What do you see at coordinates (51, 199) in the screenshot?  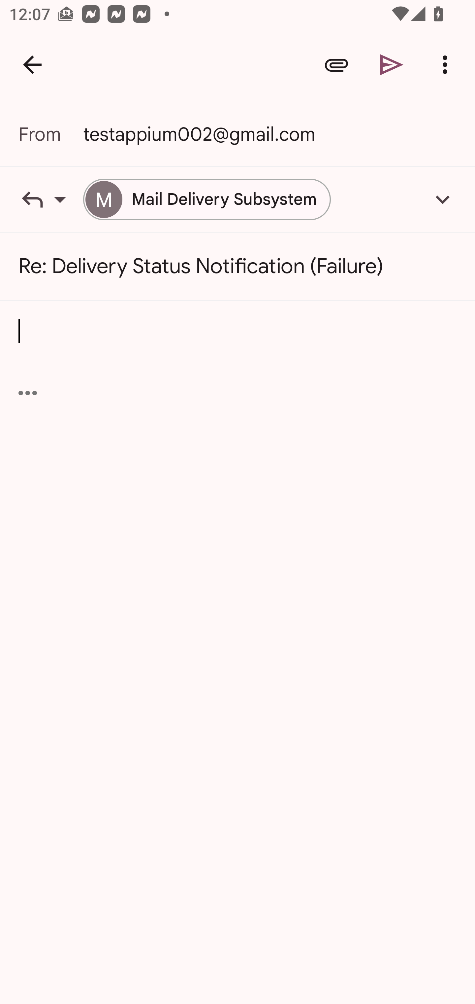 I see `Reply` at bounding box center [51, 199].